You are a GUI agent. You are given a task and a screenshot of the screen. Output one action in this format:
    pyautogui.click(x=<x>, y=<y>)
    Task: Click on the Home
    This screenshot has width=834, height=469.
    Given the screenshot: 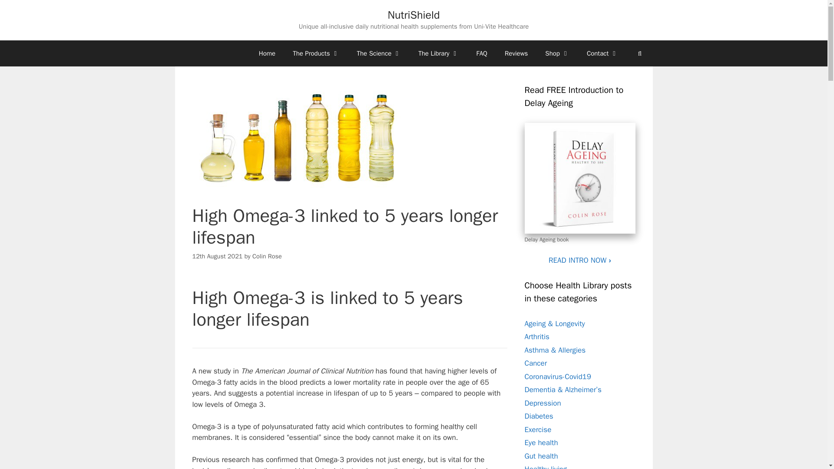 What is the action you would take?
    pyautogui.click(x=267, y=53)
    